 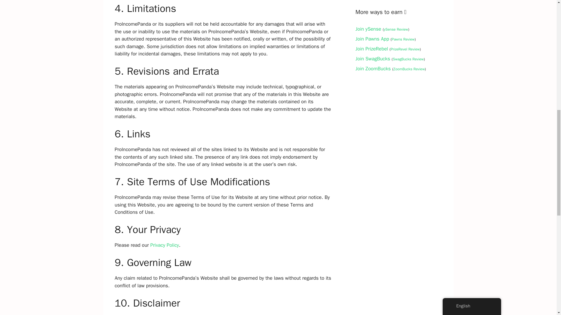 What do you see at coordinates (165, 245) in the screenshot?
I see `Privacy Policy` at bounding box center [165, 245].